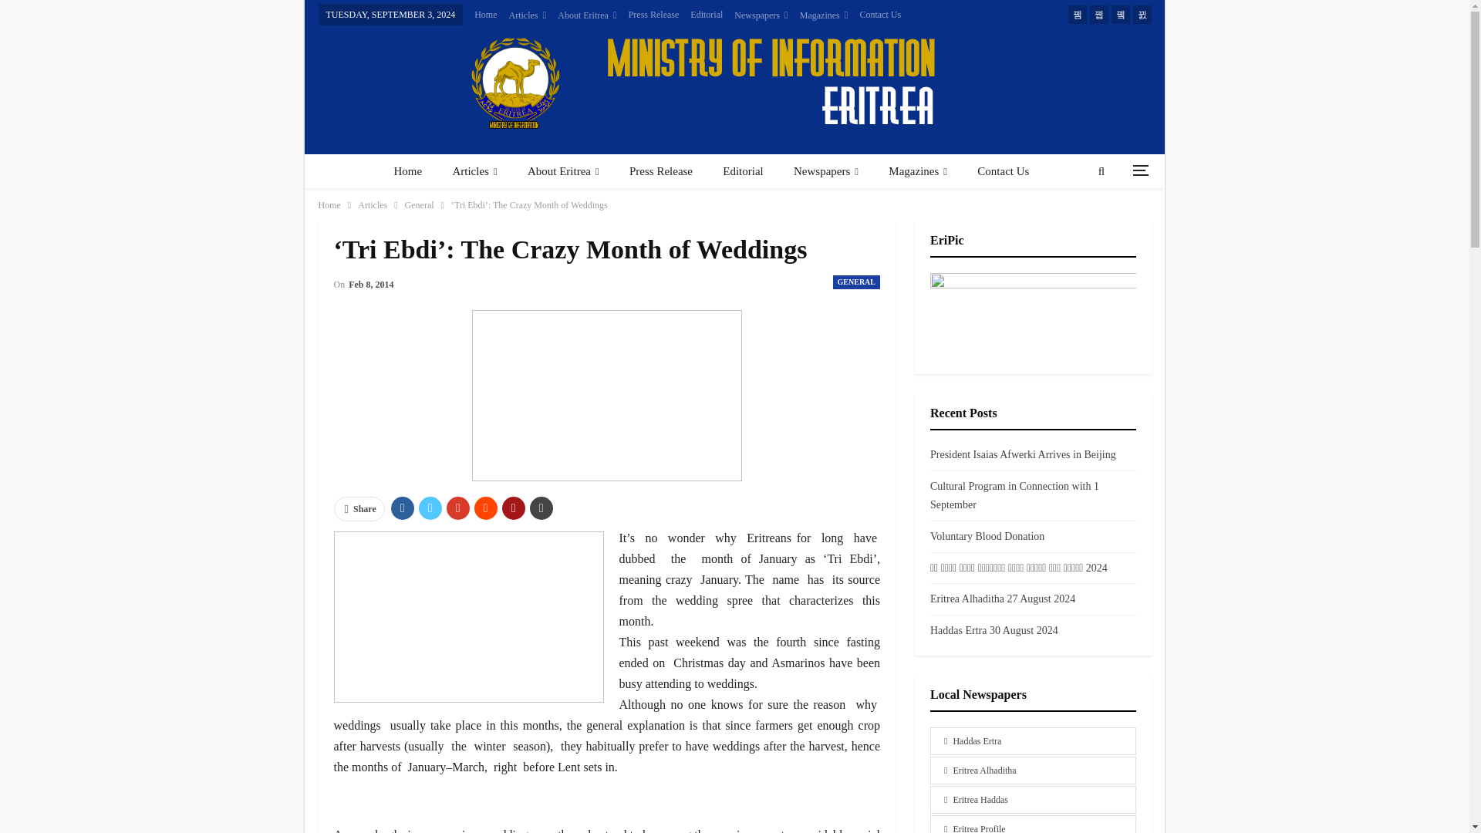 Image resolution: width=1481 pixels, height=833 pixels. Describe the element at coordinates (824, 15) in the screenshot. I see `Magazines` at that location.